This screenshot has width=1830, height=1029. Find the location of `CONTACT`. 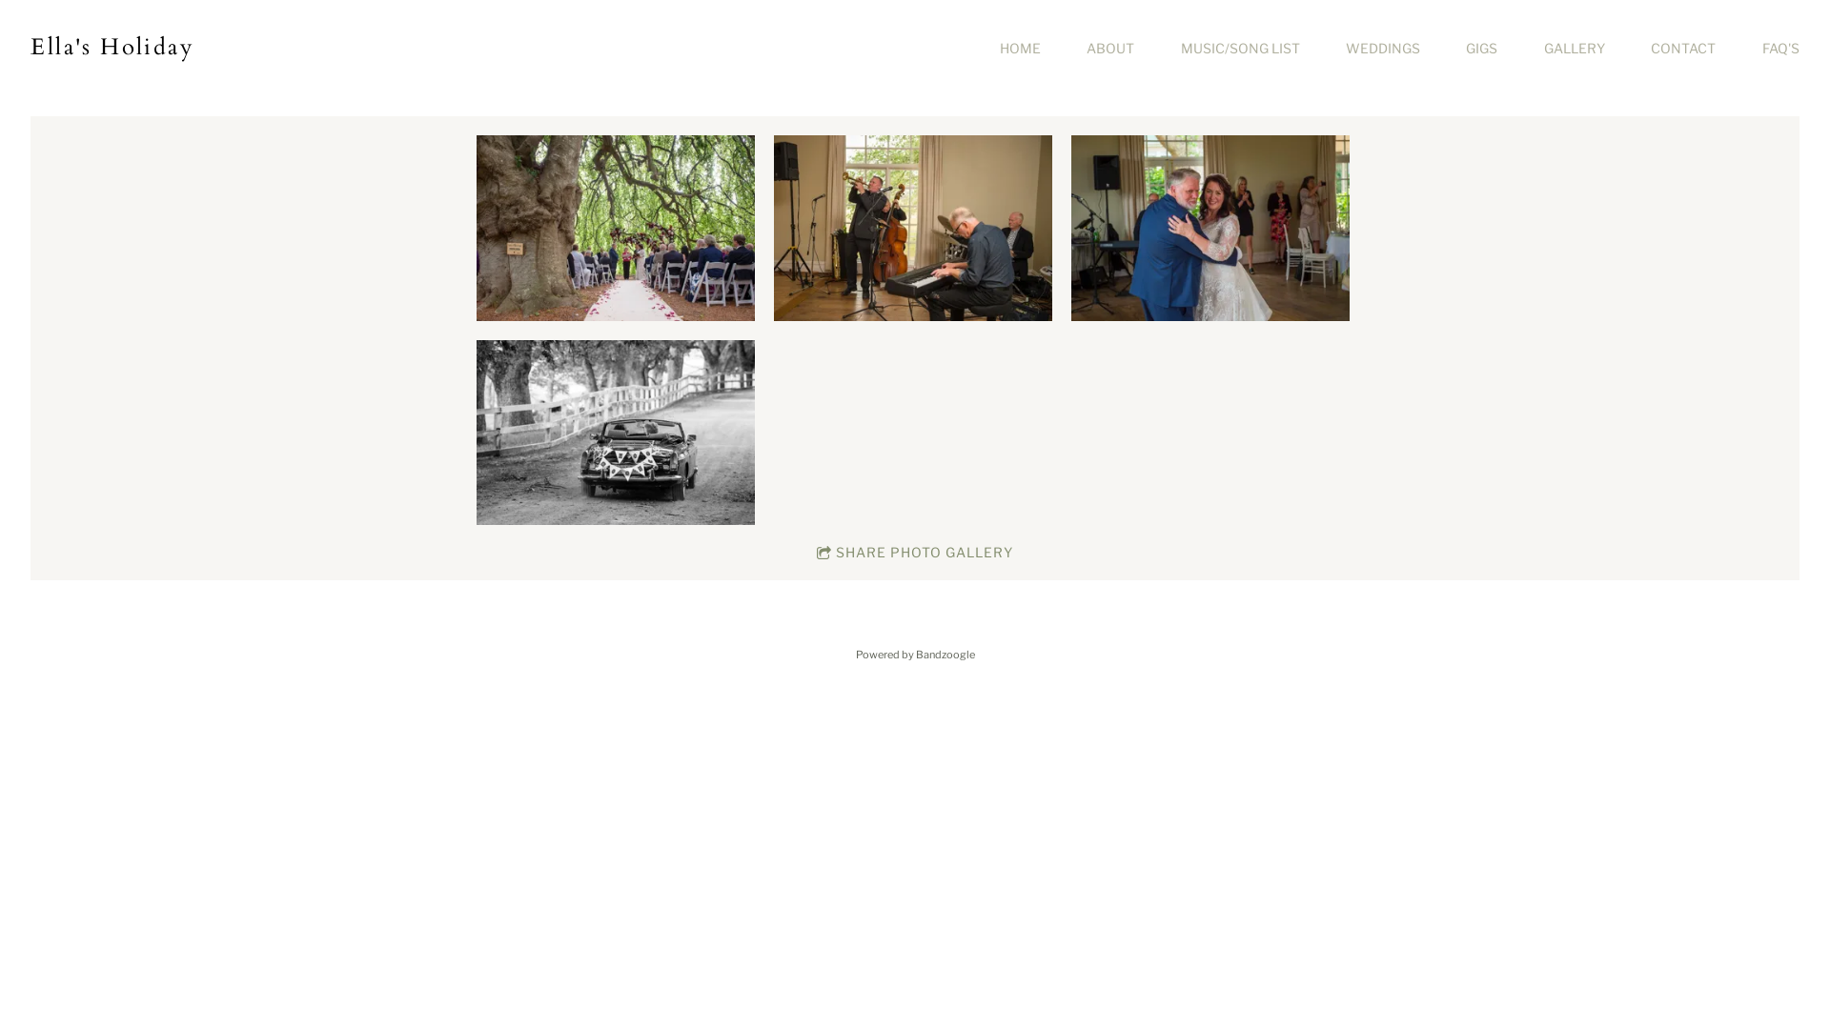

CONTACT is located at coordinates (1683, 49).